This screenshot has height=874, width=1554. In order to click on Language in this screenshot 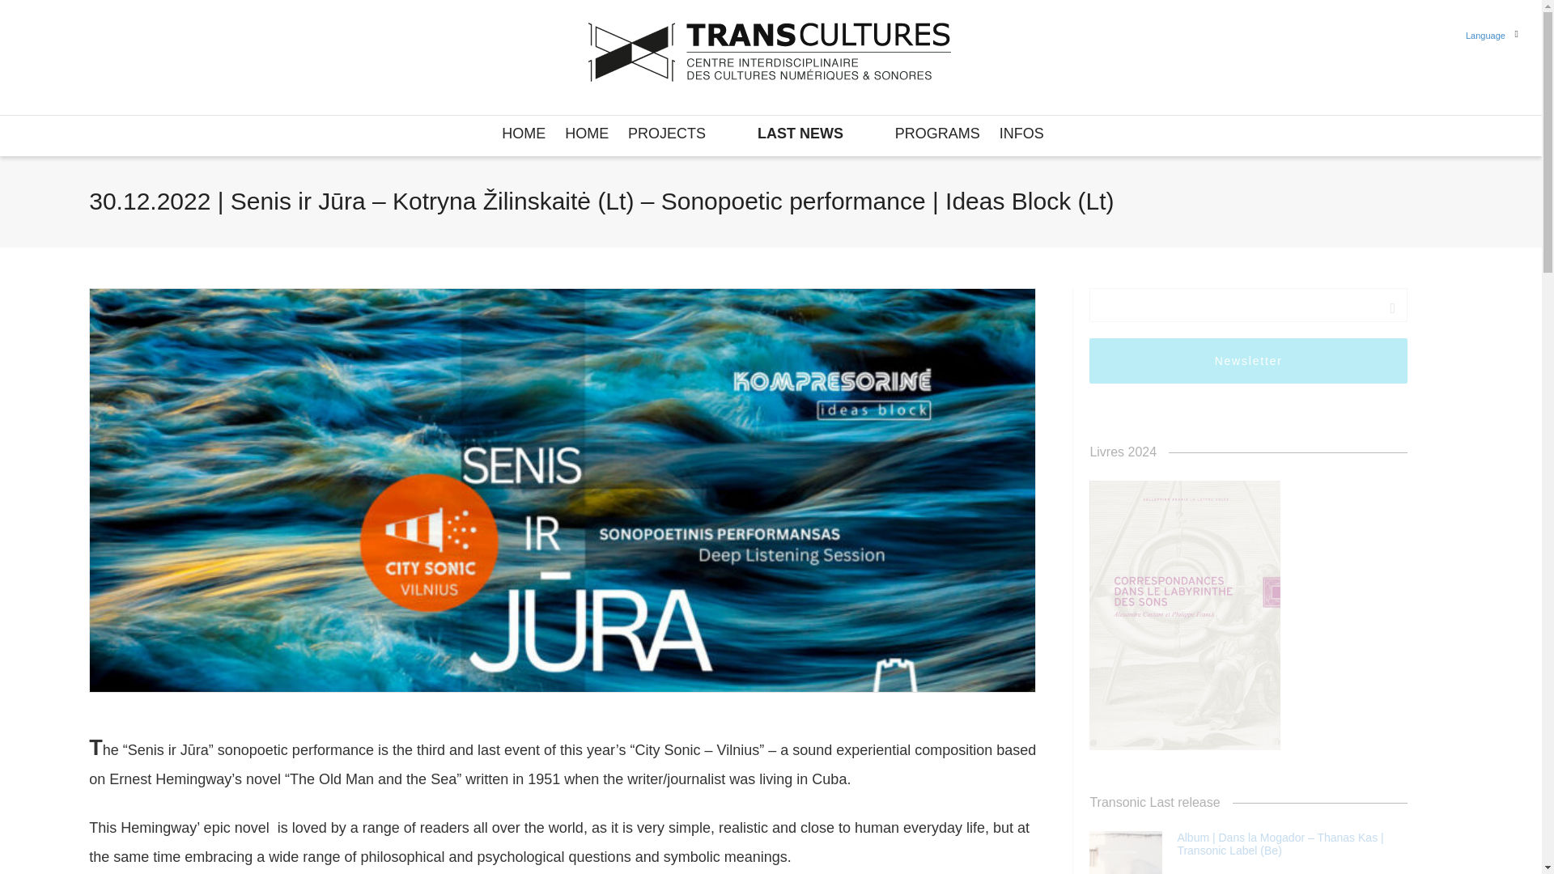, I will do `click(1485, 36)`.